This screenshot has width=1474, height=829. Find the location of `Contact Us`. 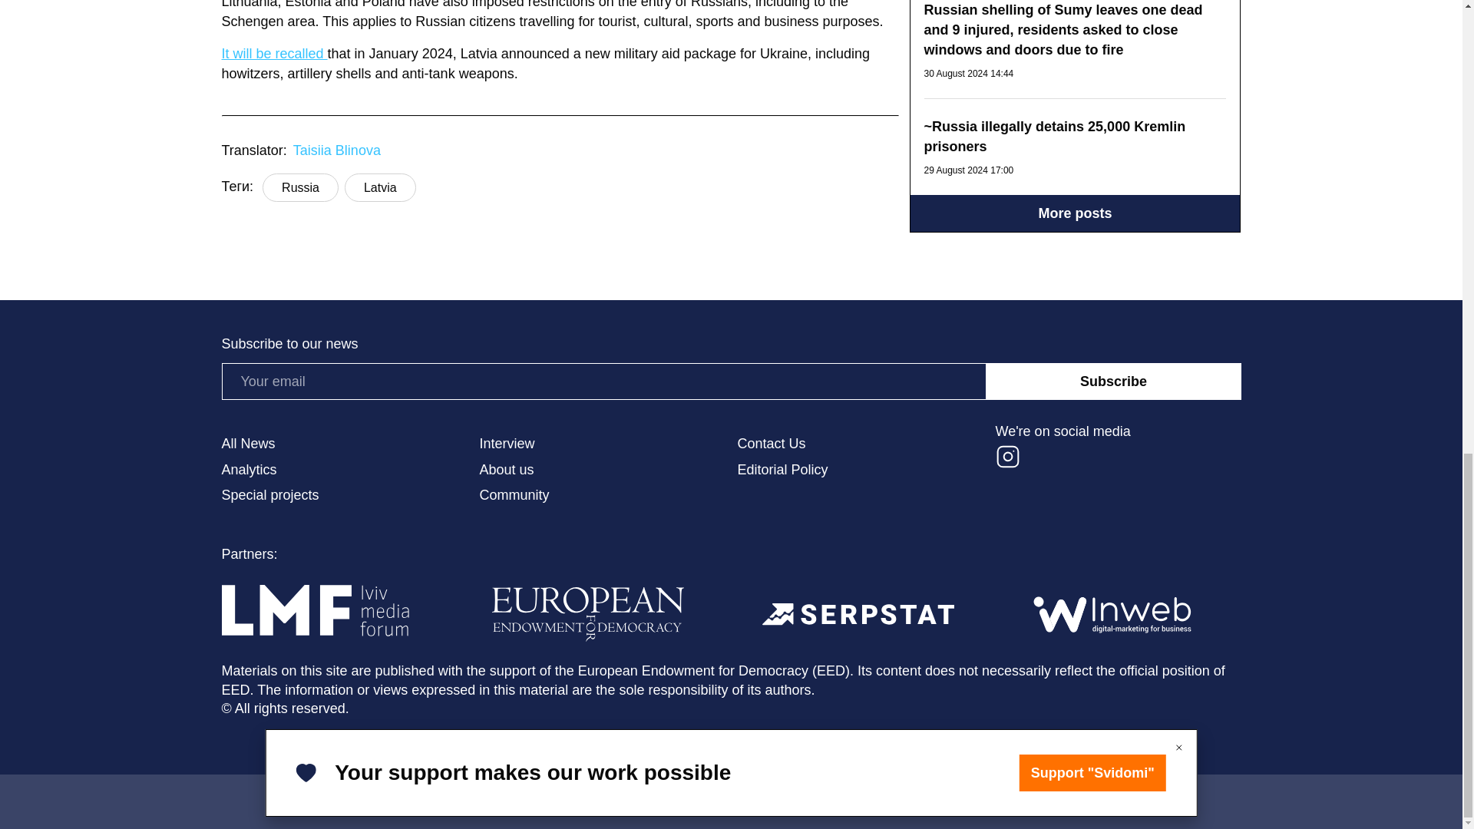

Contact Us is located at coordinates (860, 444).